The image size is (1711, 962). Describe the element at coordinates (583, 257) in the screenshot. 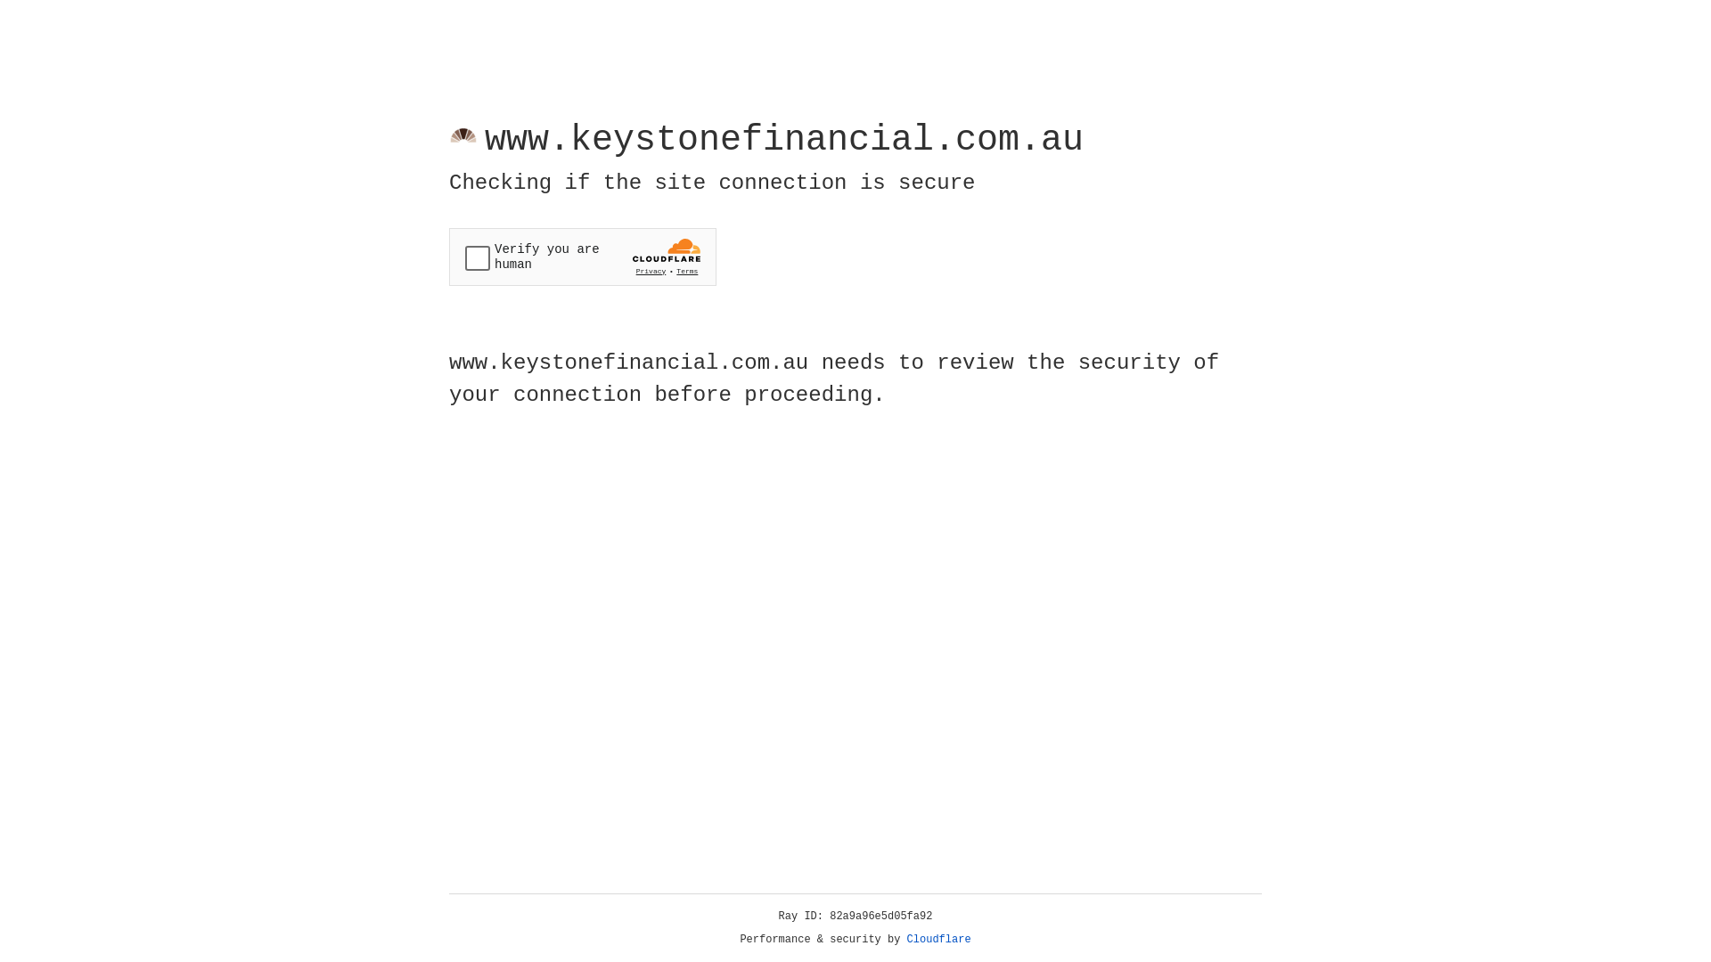

I see `Widget containing a Cloudflare security challenge` at that location.